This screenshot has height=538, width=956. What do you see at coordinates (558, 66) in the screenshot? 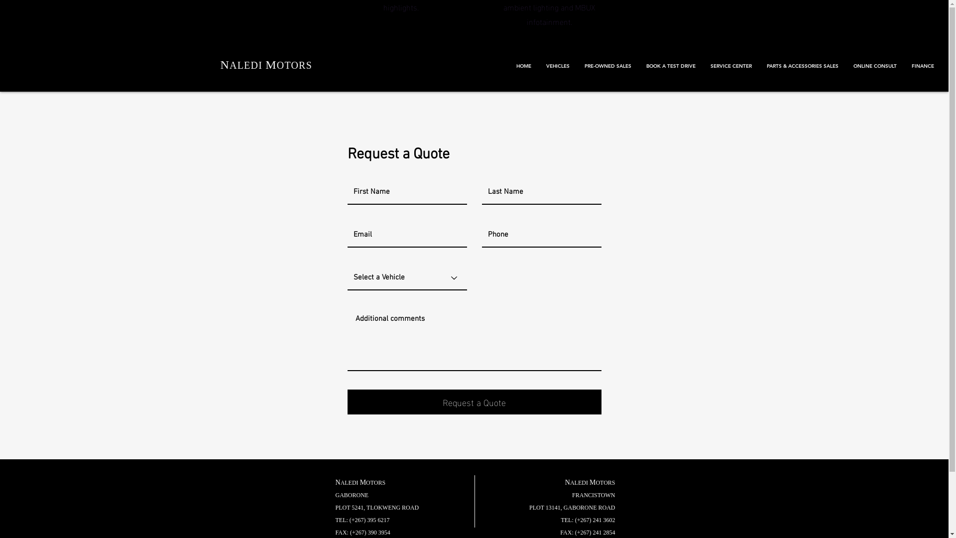
I see `VEHICLES` at bounding box center [558, 66].